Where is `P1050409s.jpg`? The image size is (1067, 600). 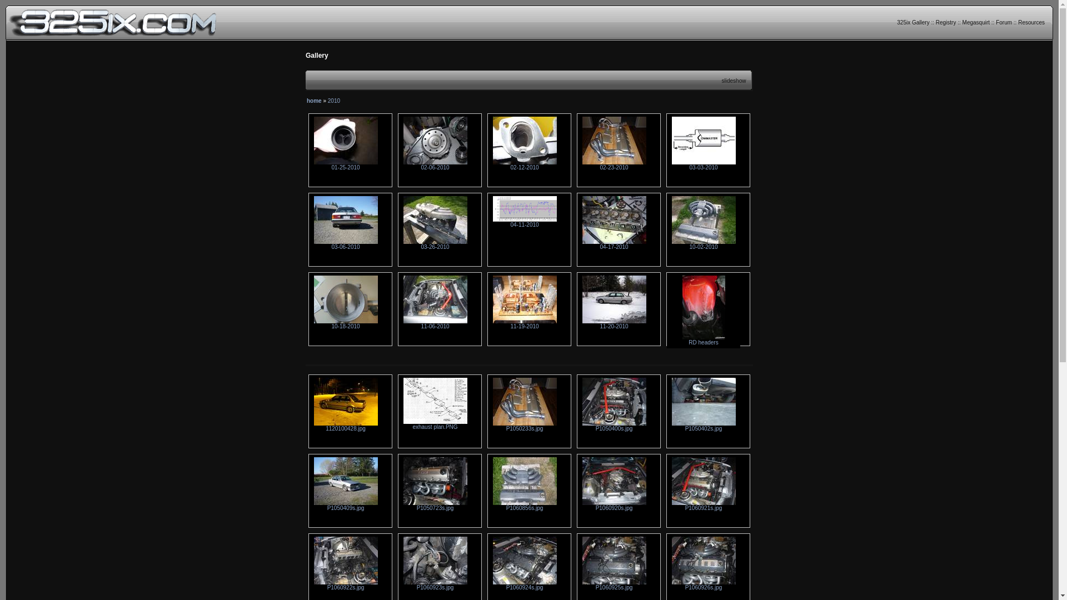 P1050409s.jpg is located at coordinates (346, 506).